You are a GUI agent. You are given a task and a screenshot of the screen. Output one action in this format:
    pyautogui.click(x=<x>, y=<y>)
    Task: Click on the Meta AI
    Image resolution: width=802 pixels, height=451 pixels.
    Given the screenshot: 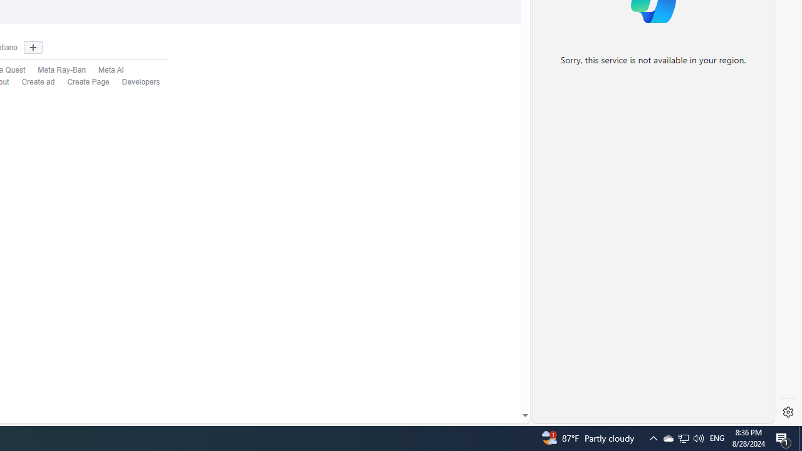 What is the action you would take?
    pyautogui.click(x=105, y=70)
    